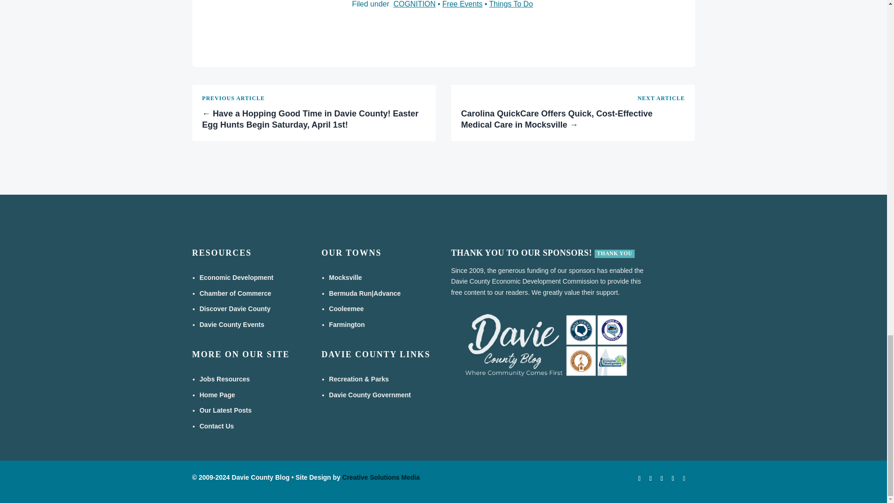 The width and height of the screenshot is (894, 503). I want to click on Home Page, so click(217, 395).